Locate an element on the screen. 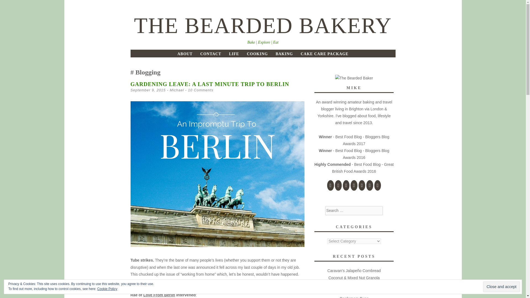 The width and height of the screenshot is (530, 298). September 9, 2015 is located at coordinates (148, 90).